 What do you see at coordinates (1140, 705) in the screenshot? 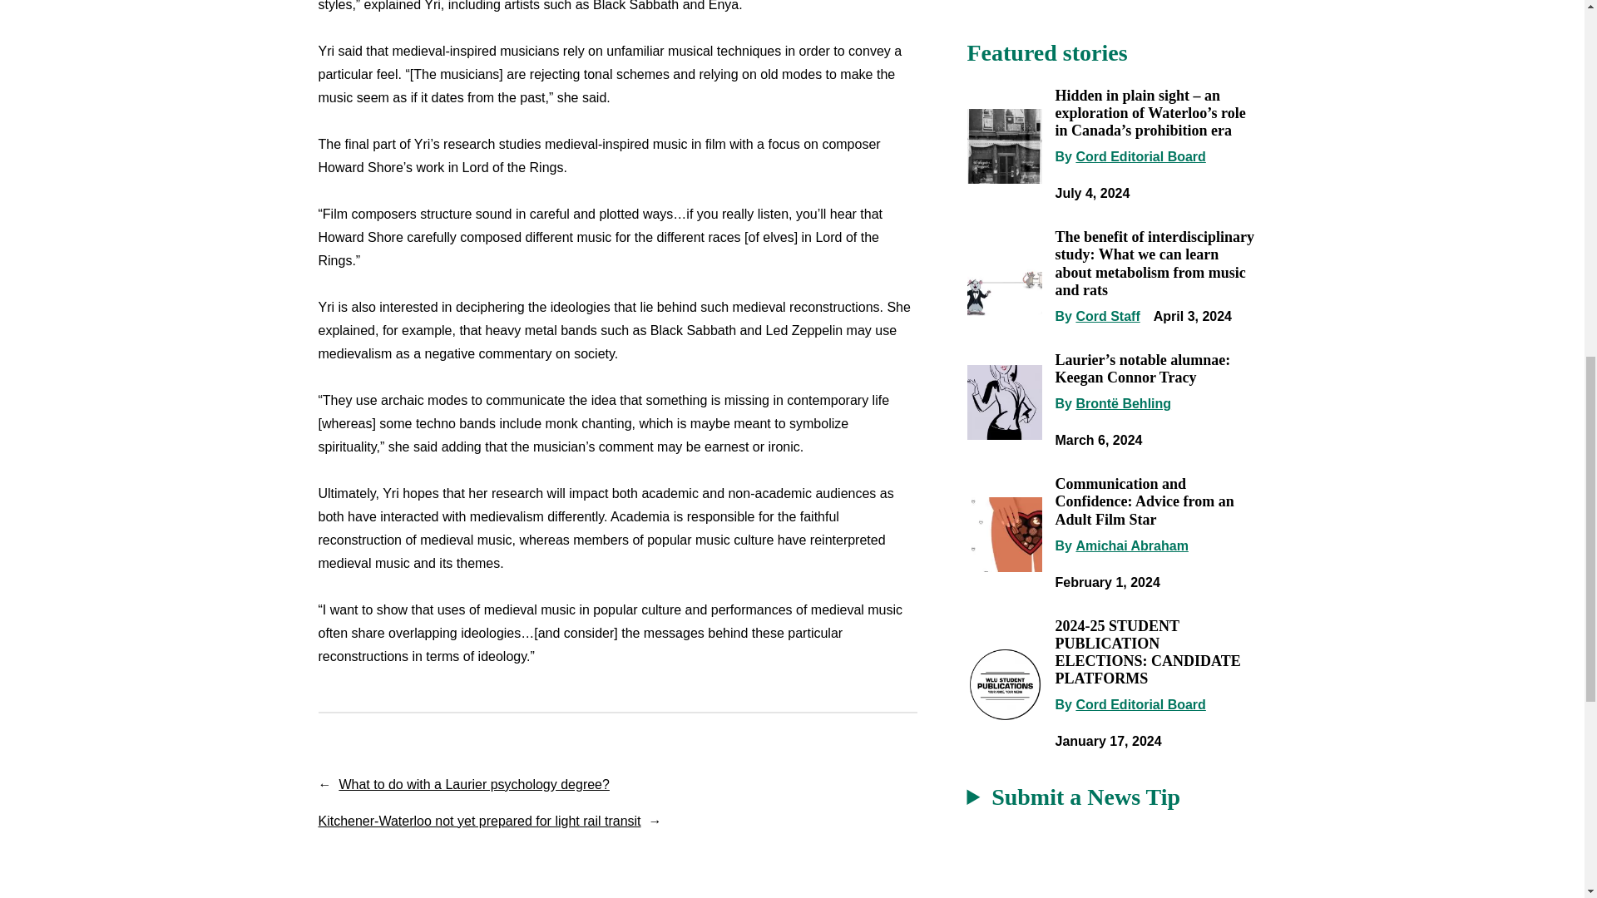
I see `Posts by Cord Editorial Board` at bounding box center [1140, 705].